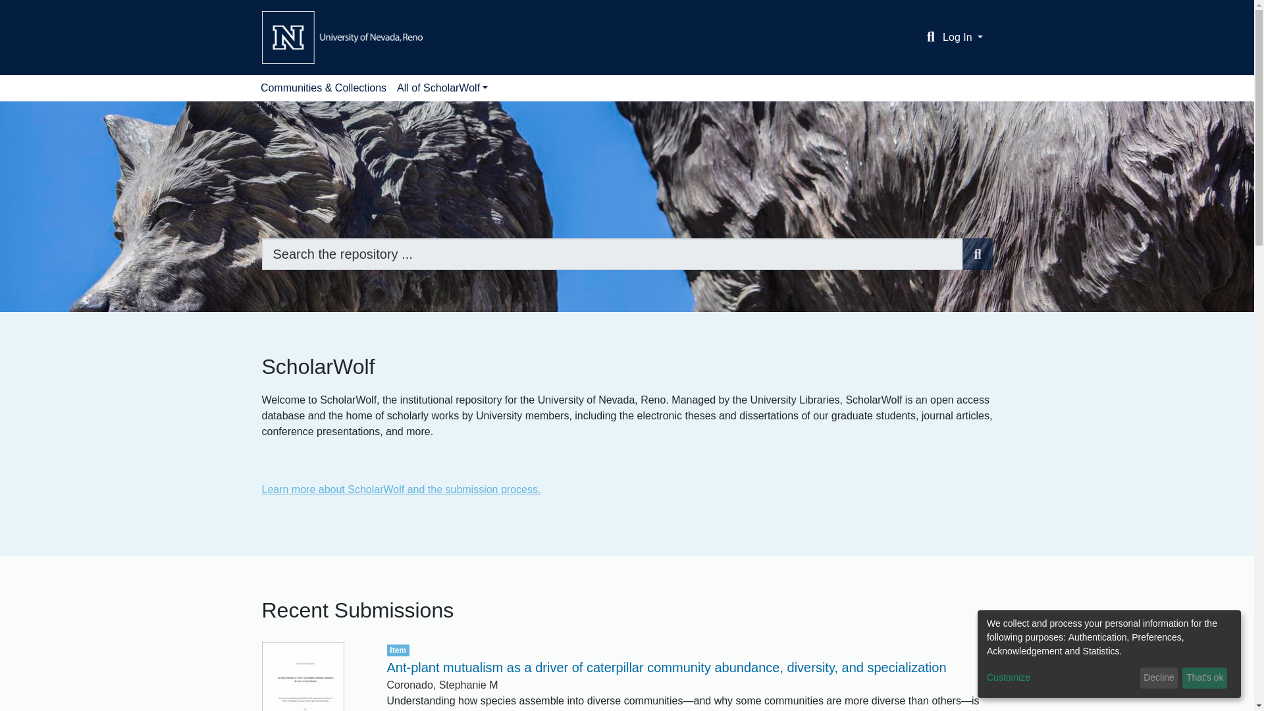 The height and width of the screenshot is (711, 1264). I want to click on Log In, so click(962, 37).